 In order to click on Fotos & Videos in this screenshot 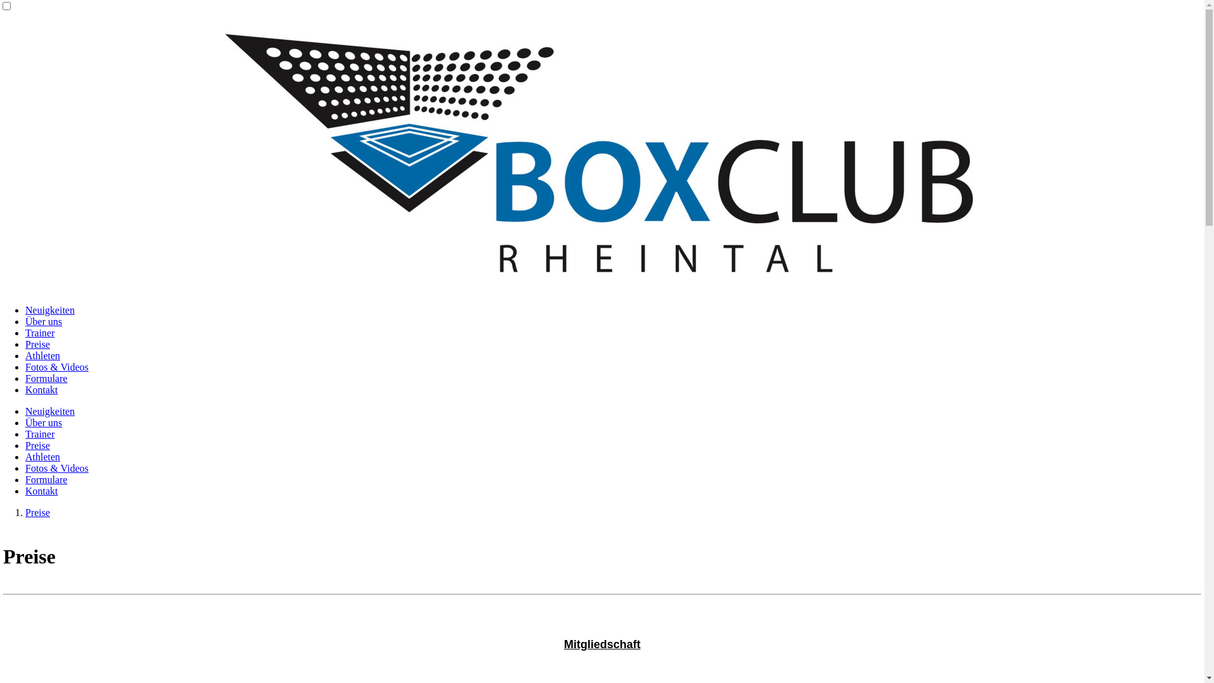, I will do `click(57, 367)`.